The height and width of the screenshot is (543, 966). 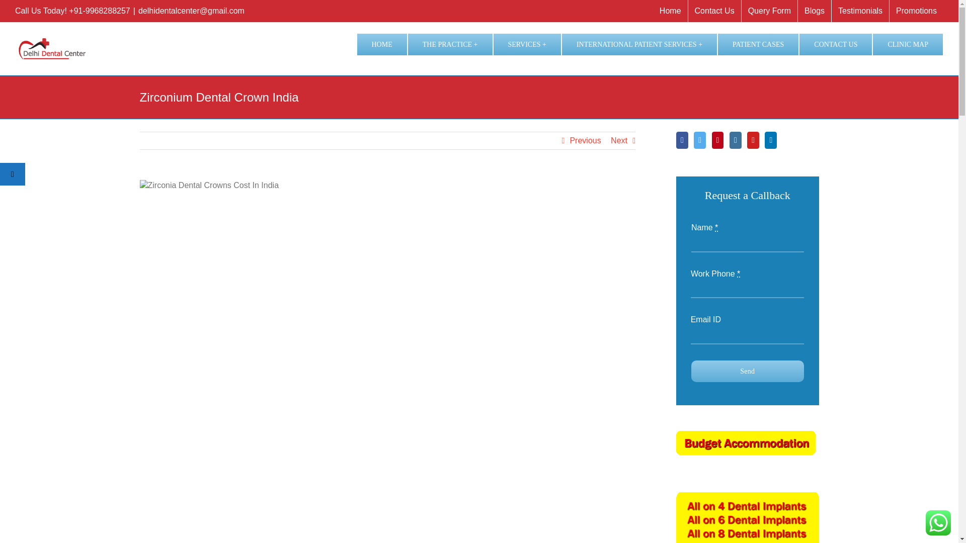 What do you see at coordinates (917, 11) in the screenshot?
I see `Promotions` at bounding box center [917, 11].